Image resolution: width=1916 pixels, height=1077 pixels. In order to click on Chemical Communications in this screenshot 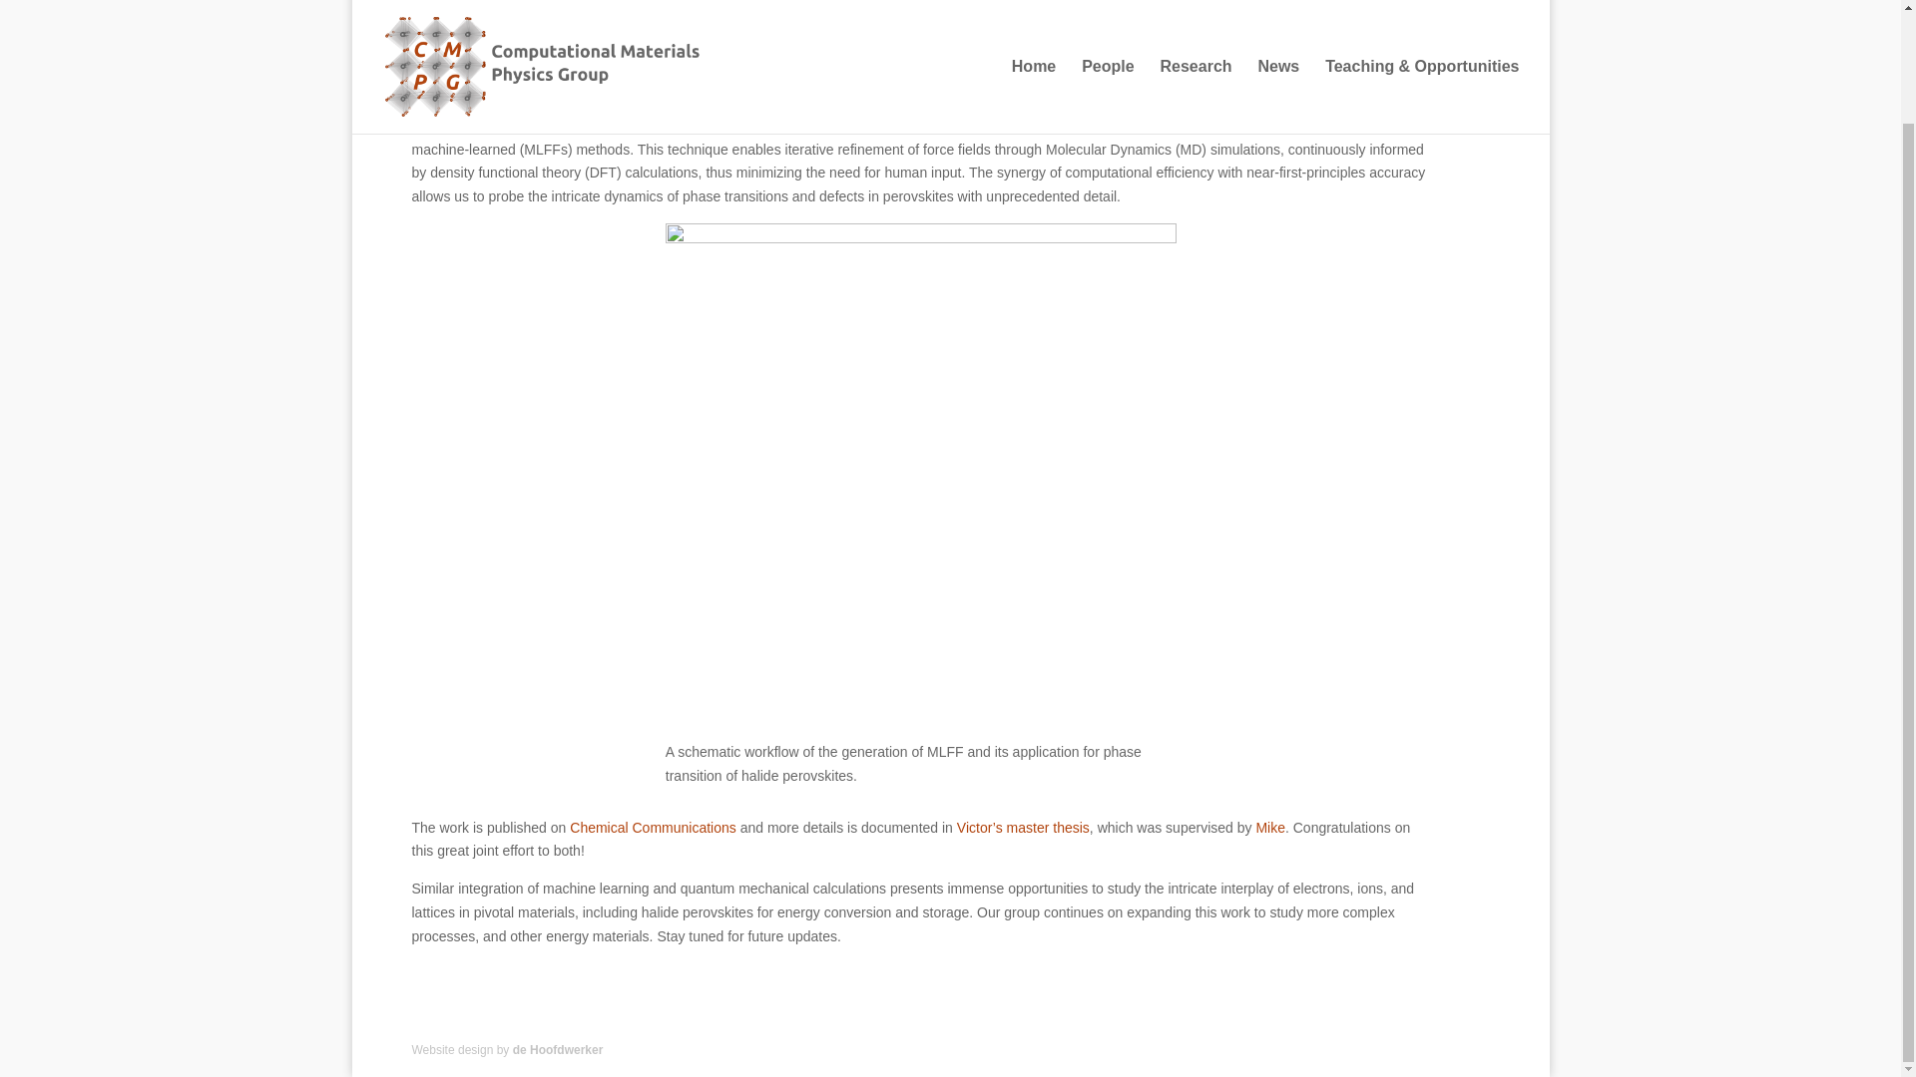, I will do `click(653, 828)`.